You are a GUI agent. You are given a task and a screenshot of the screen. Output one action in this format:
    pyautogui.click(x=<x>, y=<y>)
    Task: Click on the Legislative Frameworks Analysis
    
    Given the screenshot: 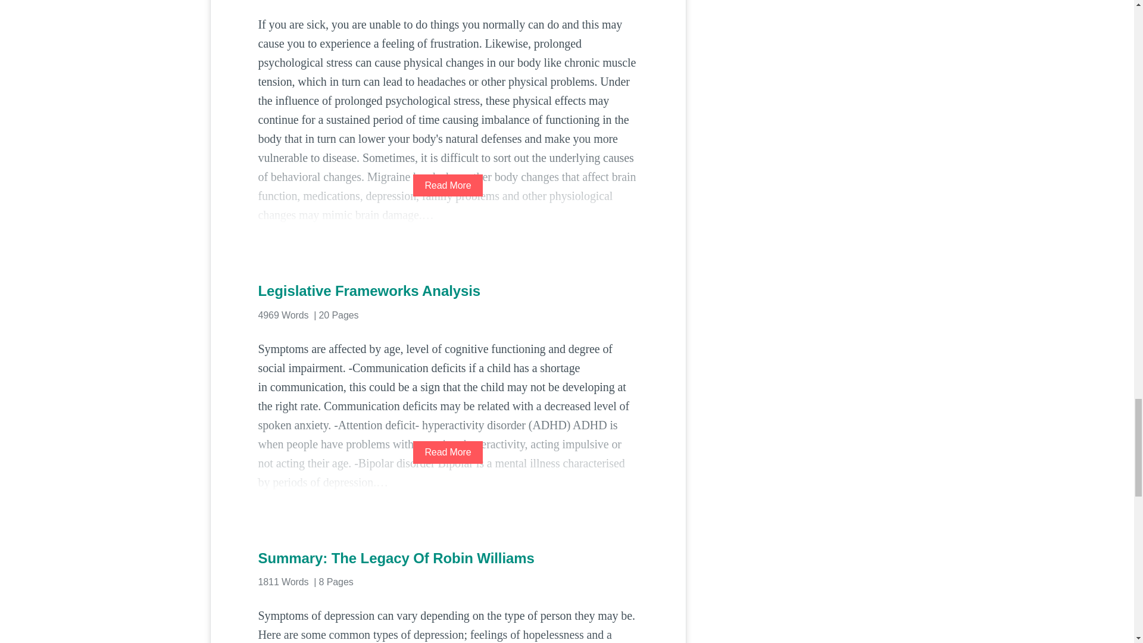 What is the action you would take?
    pyautogui.click(x=448, y=291)
    